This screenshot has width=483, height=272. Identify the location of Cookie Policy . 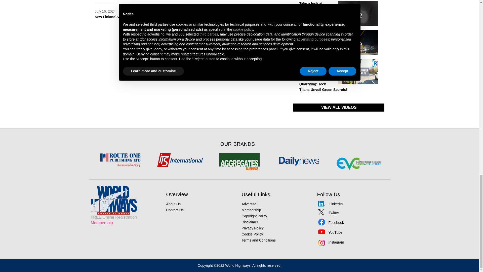
(252, 234).